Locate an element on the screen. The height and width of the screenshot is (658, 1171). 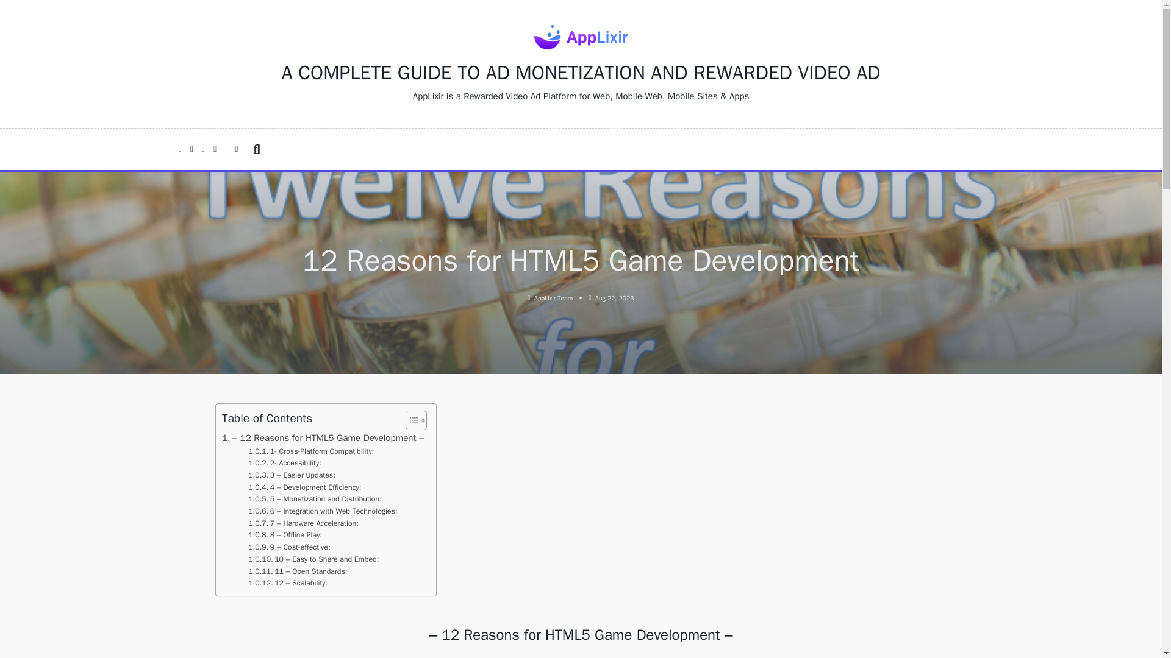
AppLixir Team is located at coordinates (553, 297).